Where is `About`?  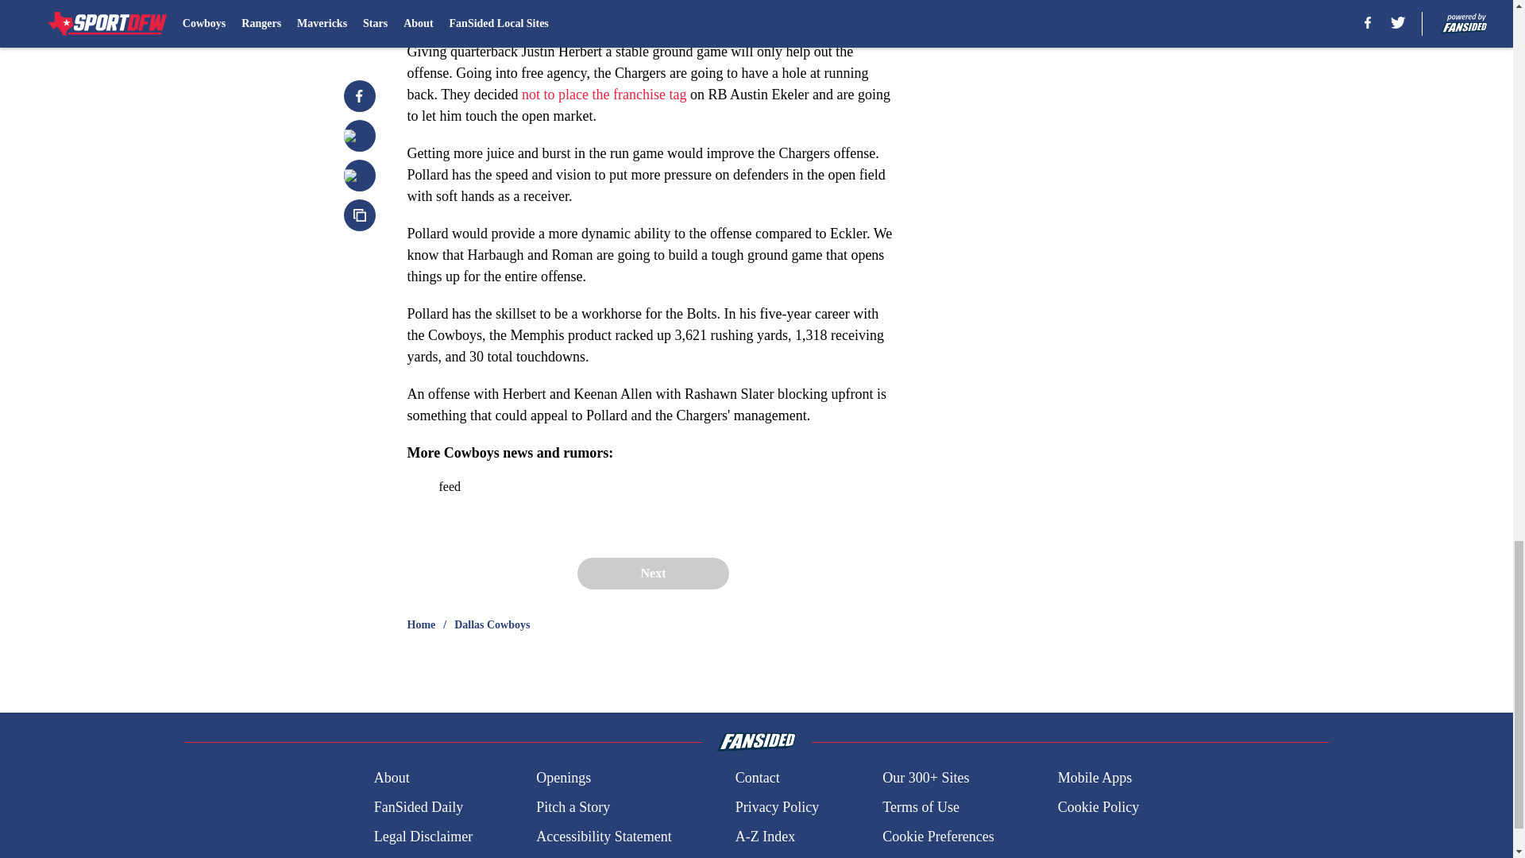 About is located at coordinates (392, 777).